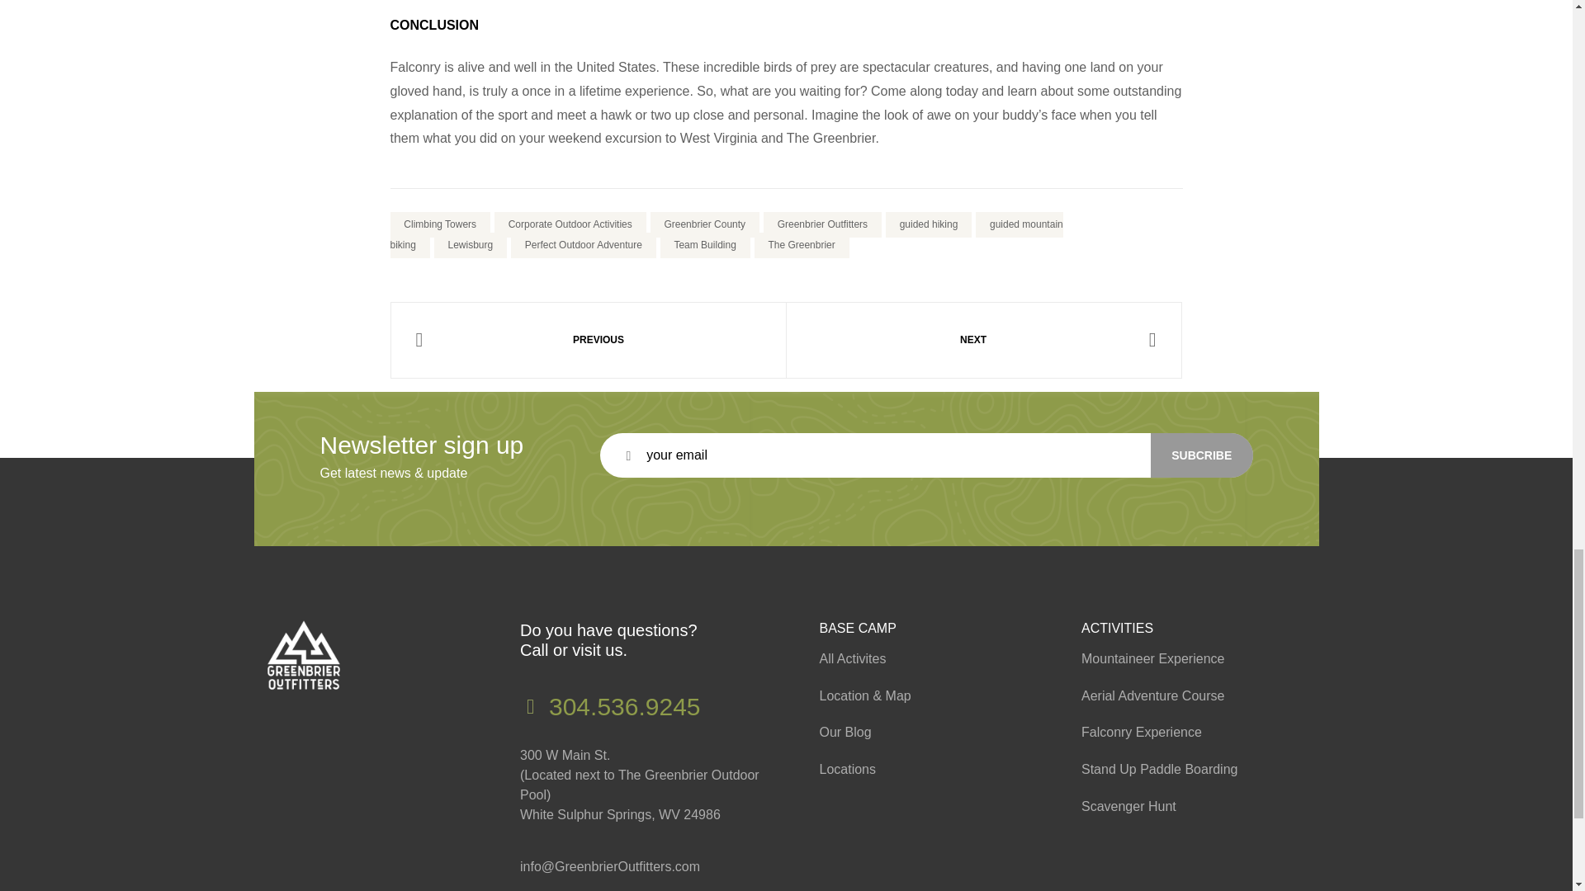  What do you see at coordinates (928, 224) in the screenshot?
I see `guided hiking` at bounding box center [928, 224].